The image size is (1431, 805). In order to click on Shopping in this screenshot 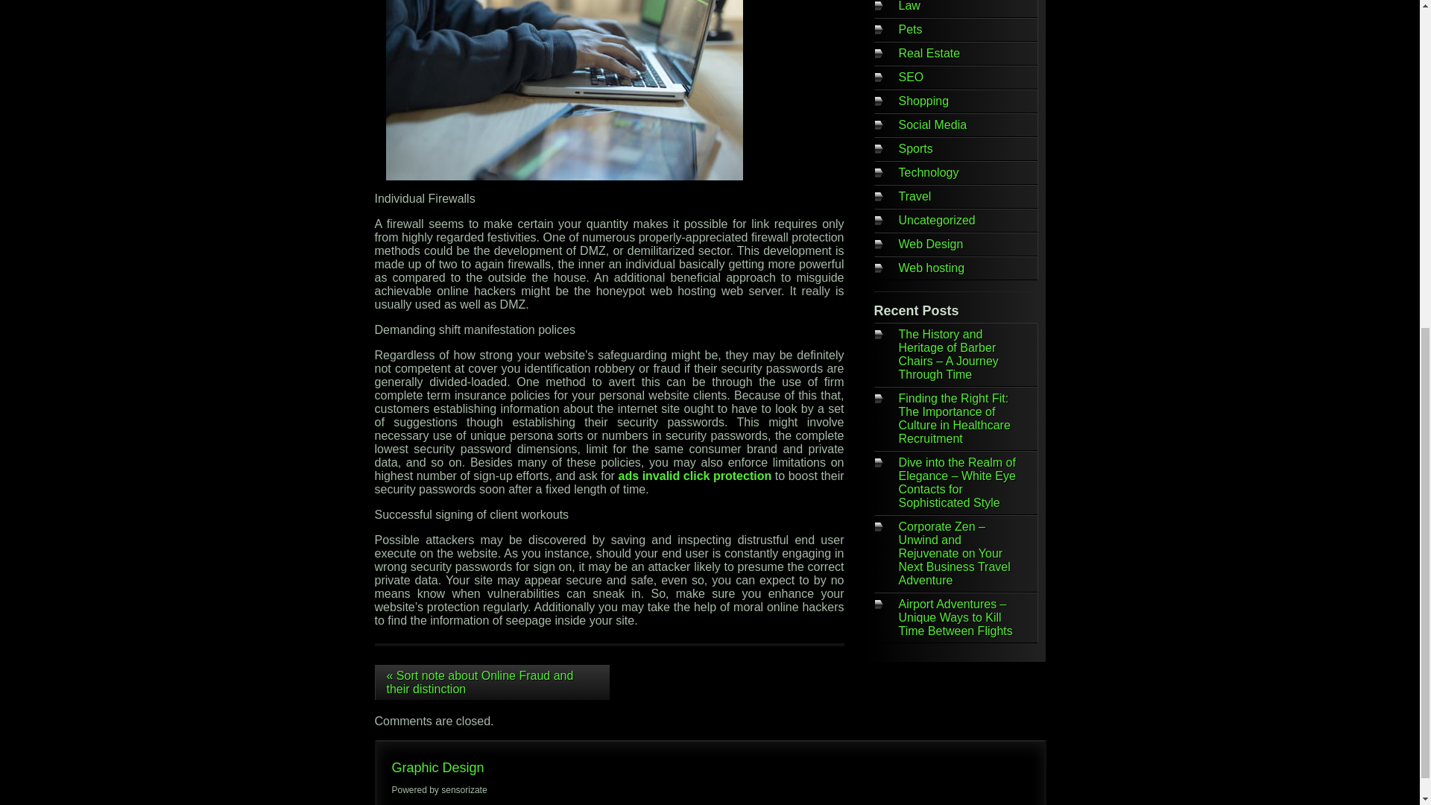, I will do `click(924, 101)`.